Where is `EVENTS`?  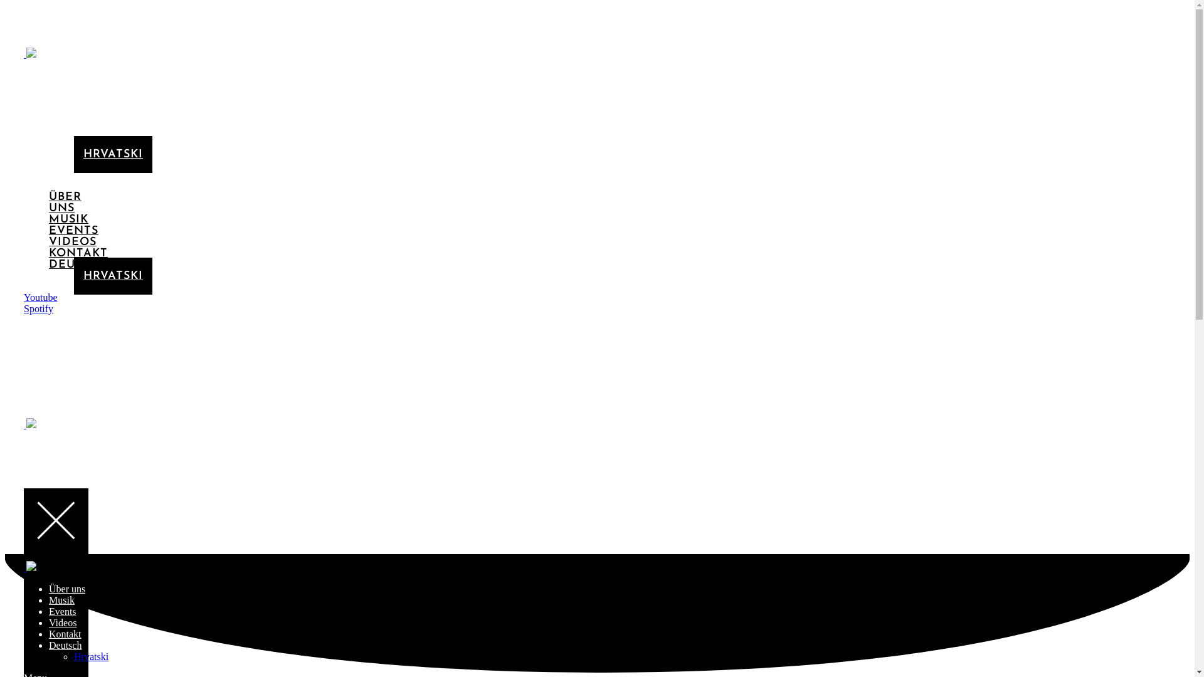
EVENTS is located at coordinates (74, 103).